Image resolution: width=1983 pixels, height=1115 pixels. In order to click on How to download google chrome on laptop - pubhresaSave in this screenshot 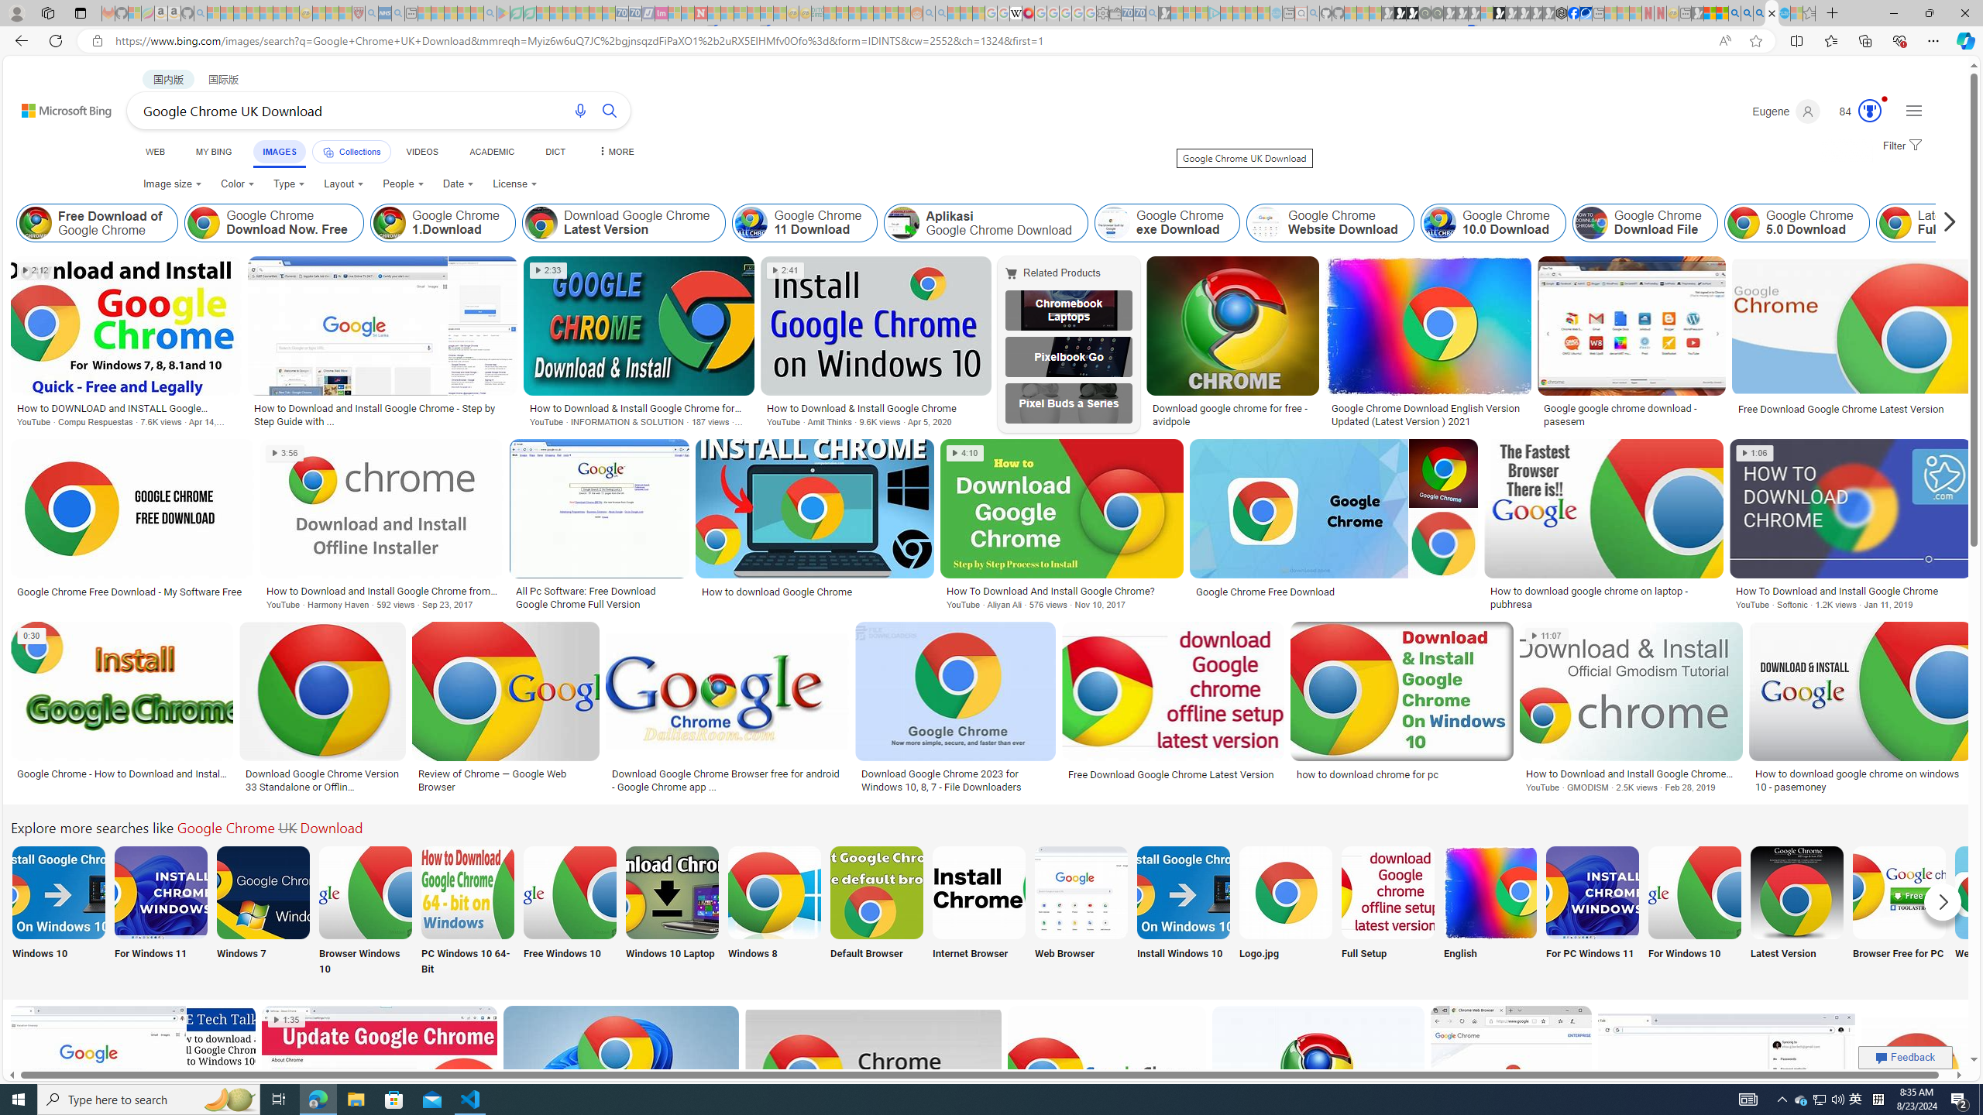, I will do `click(1606, 527)`.